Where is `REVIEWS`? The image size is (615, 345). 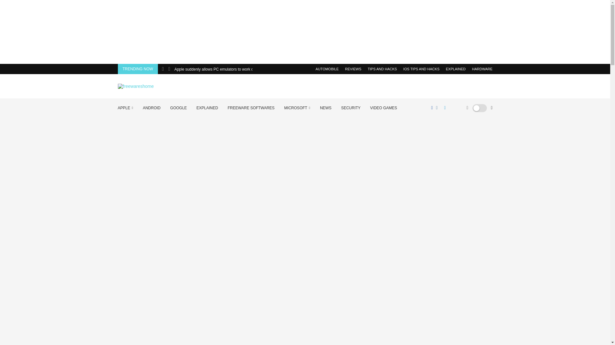 REVIEWS is located at coordinates (353, 69).